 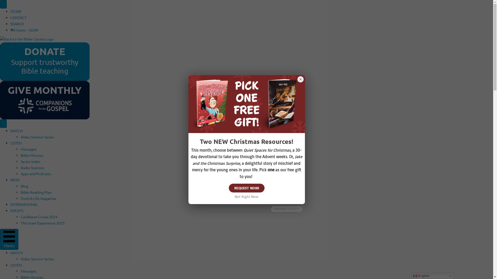 I want to click on REQUEST NOW!, so click(x=247, y=188).